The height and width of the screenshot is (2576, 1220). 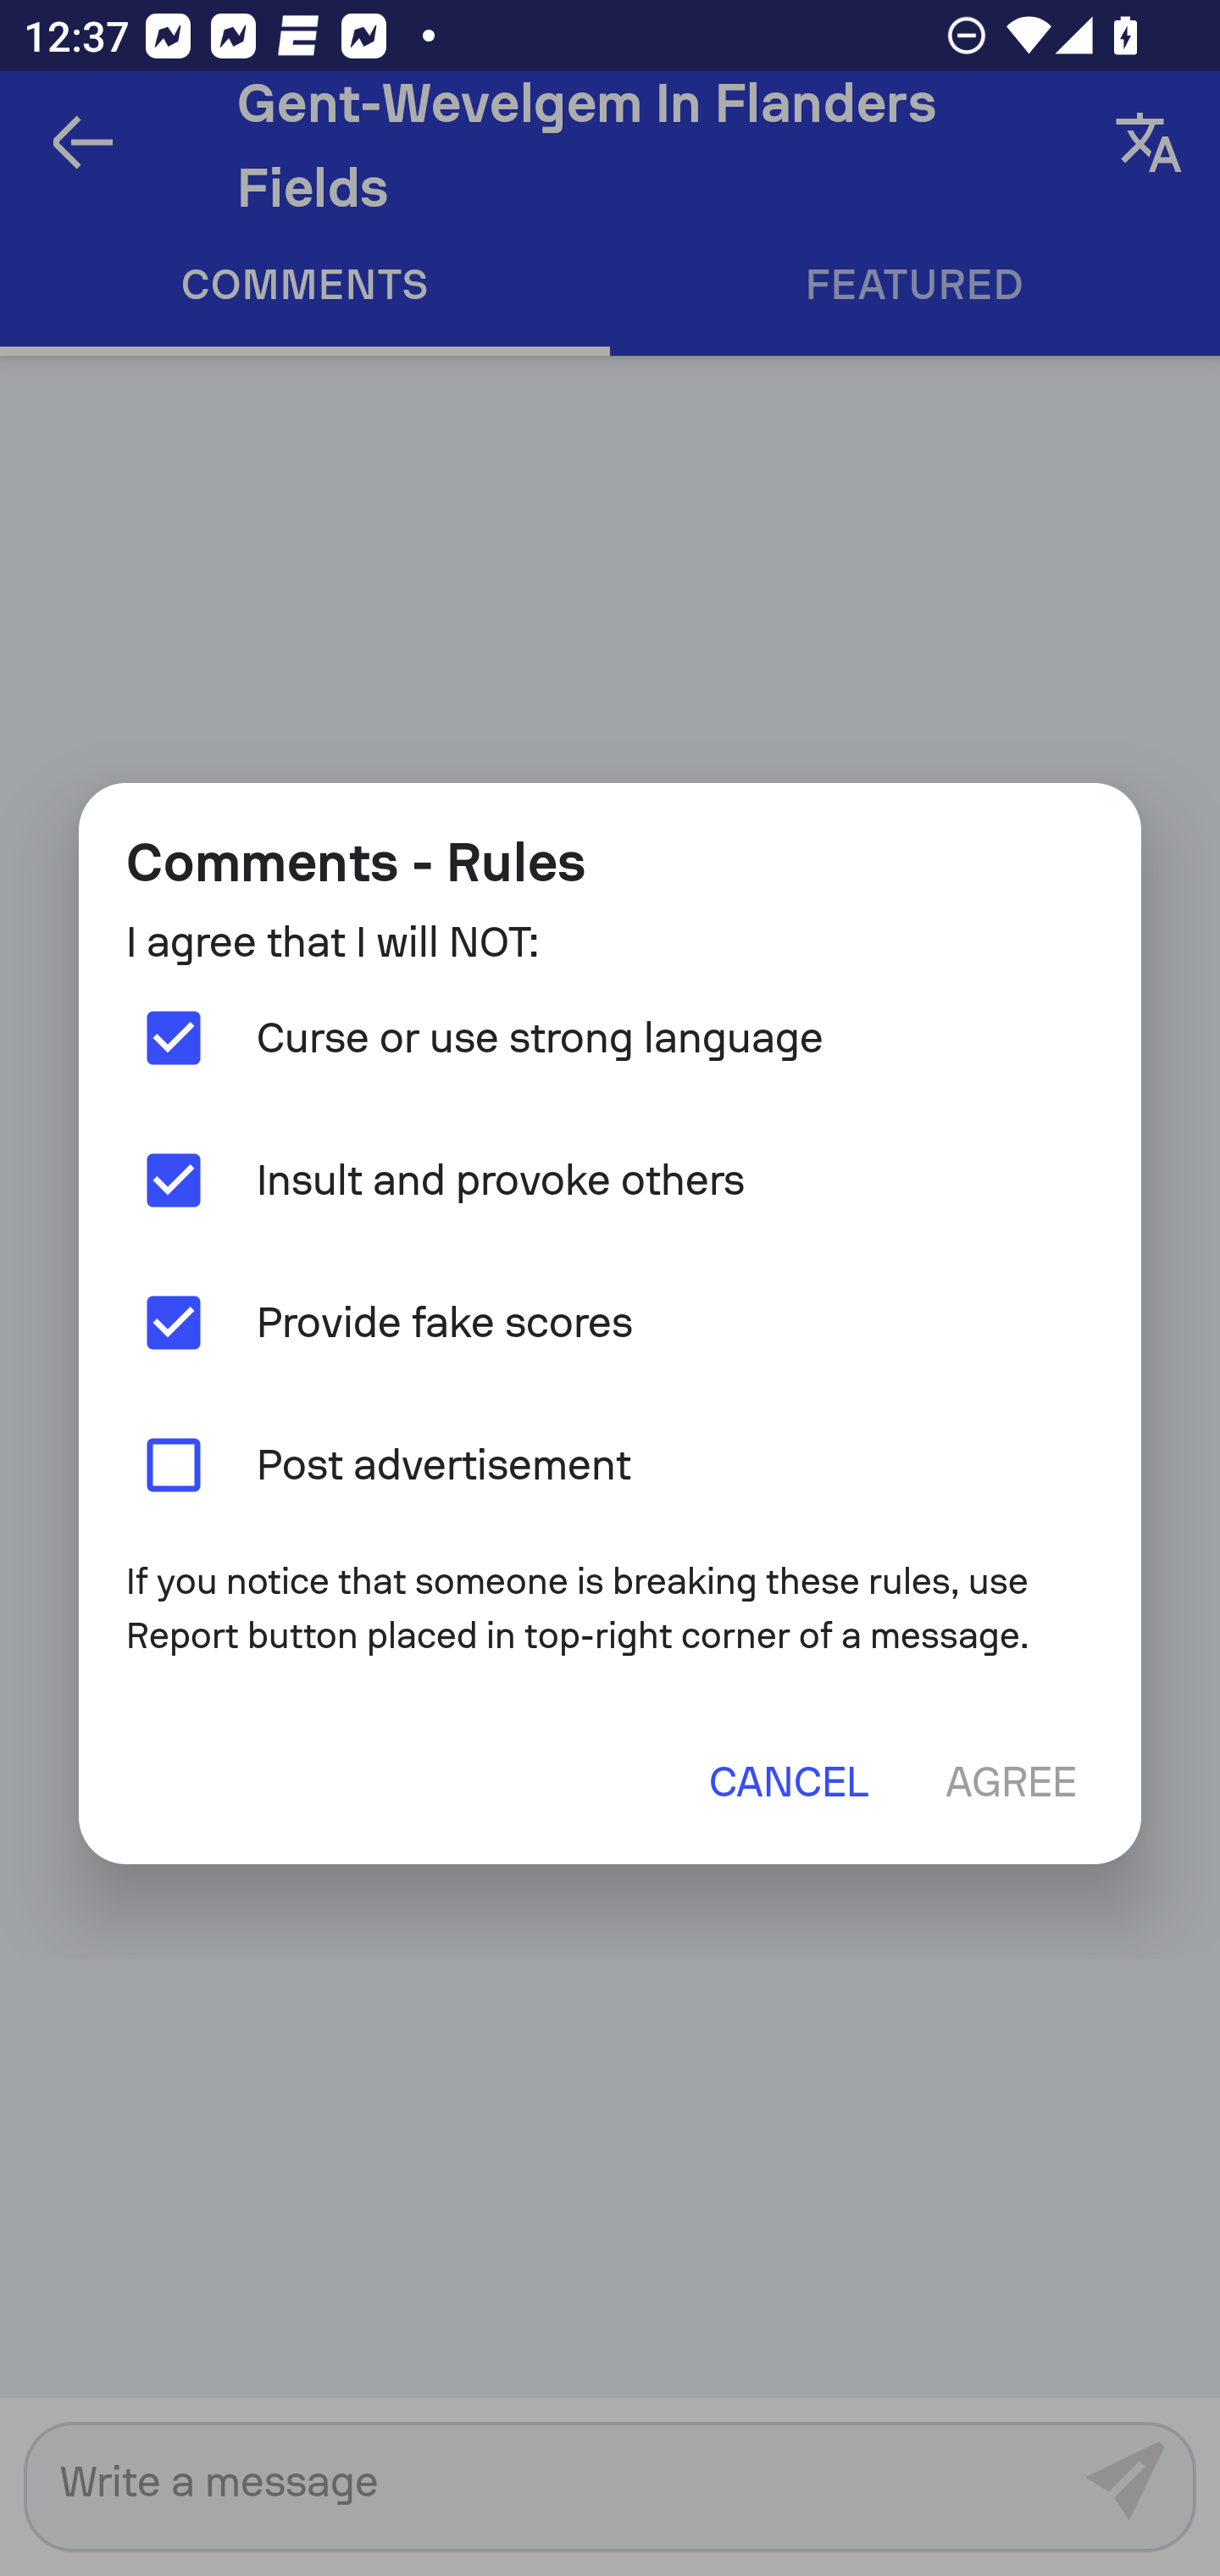 I want to click on Curse or use strong language, so click(x=610, y=1038).